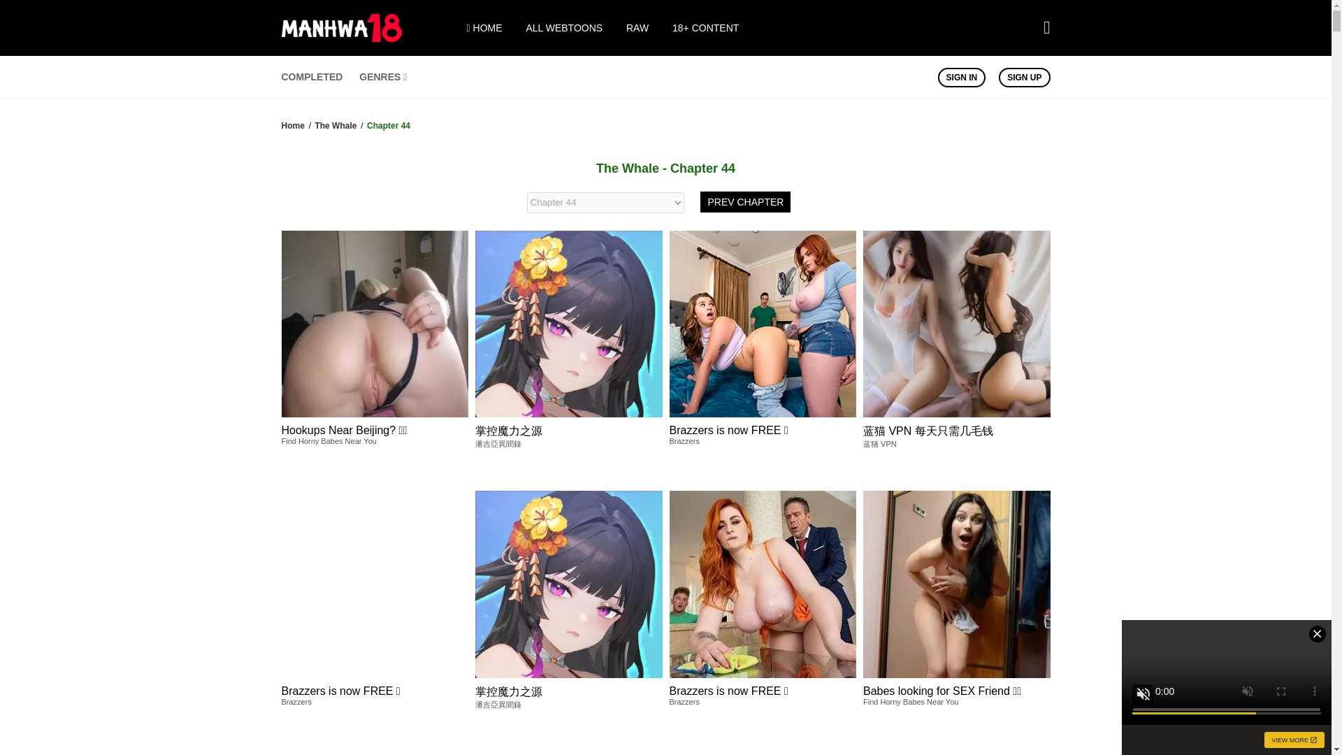 The width and height of the screenshot is (1342, 755). Describe the element at coordinates (383, 76) in the screenshot. I see `GENRES` at that location.